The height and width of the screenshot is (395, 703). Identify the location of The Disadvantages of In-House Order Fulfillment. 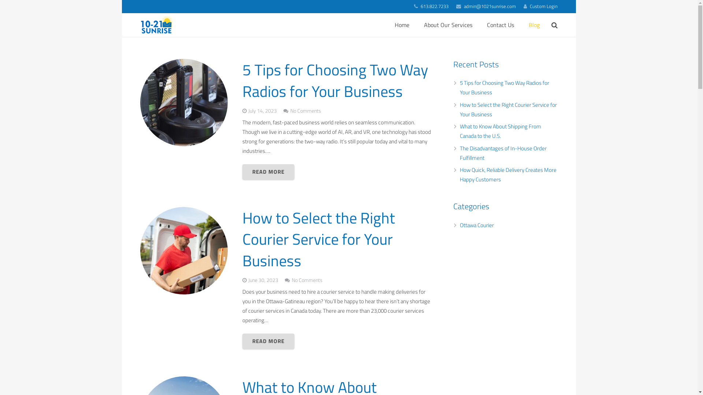
(503, 153).